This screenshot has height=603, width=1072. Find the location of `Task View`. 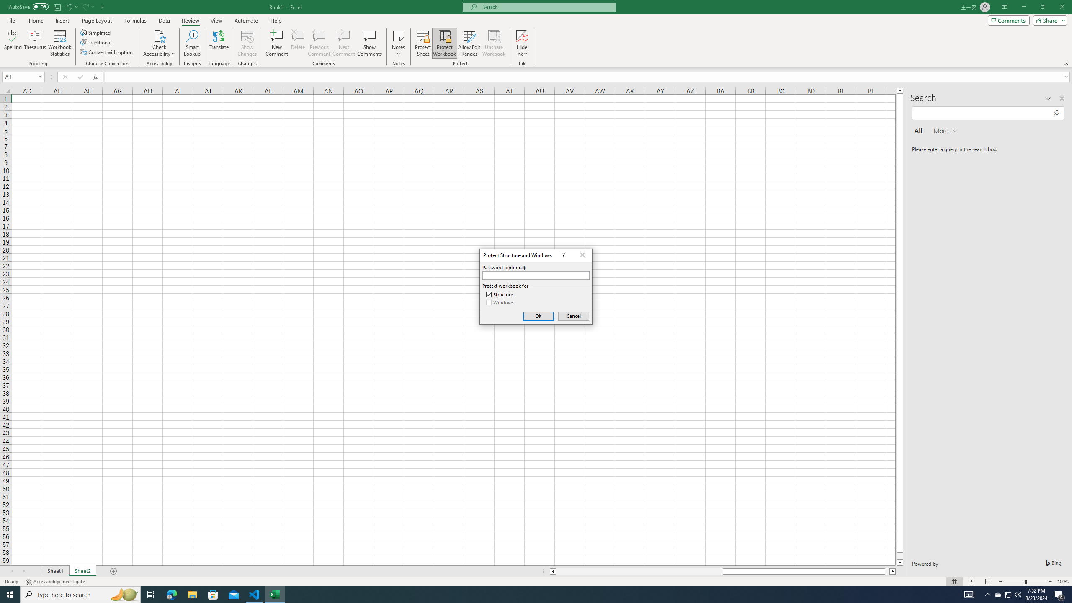

Task View is located at coordinates (151, 595).